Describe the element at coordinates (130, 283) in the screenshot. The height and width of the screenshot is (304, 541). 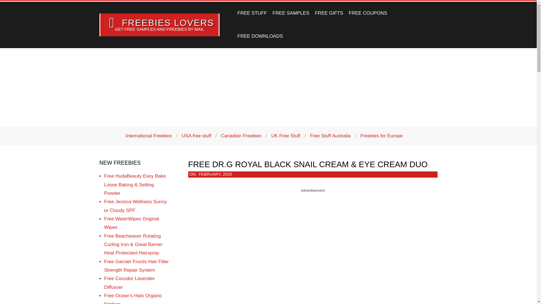
I see `Free Cocodor Lavender Diffusser` at that location.